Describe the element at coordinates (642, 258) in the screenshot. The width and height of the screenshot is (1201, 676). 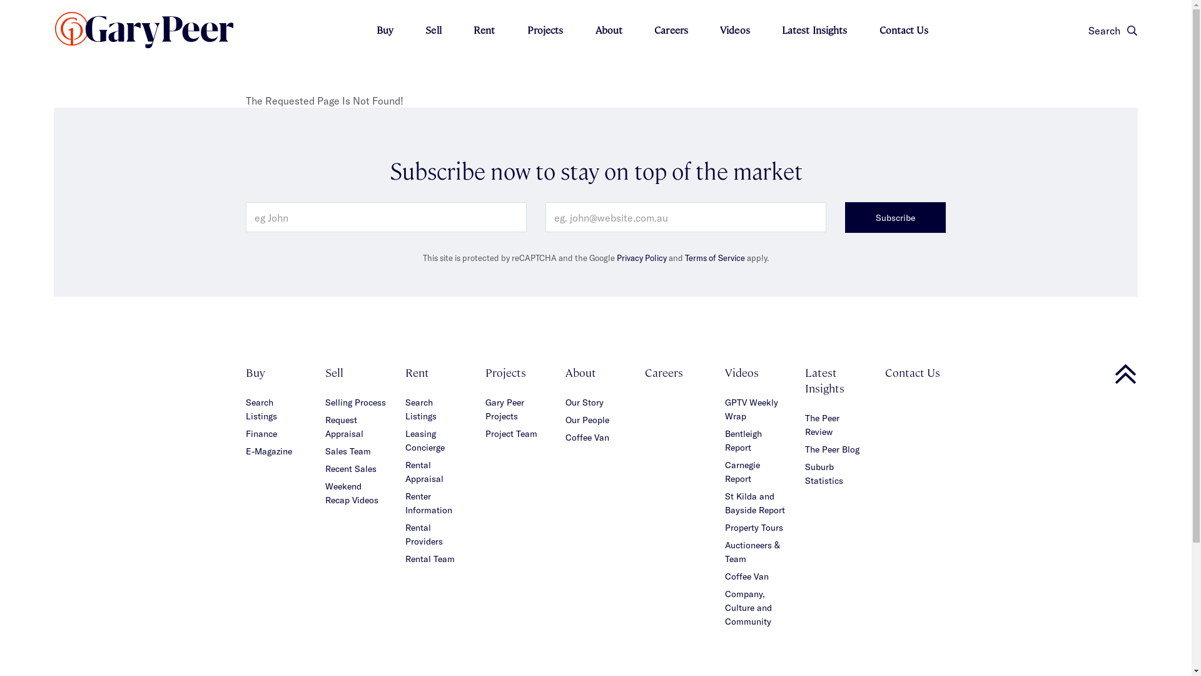
I see `Privacy Policy` at that location.